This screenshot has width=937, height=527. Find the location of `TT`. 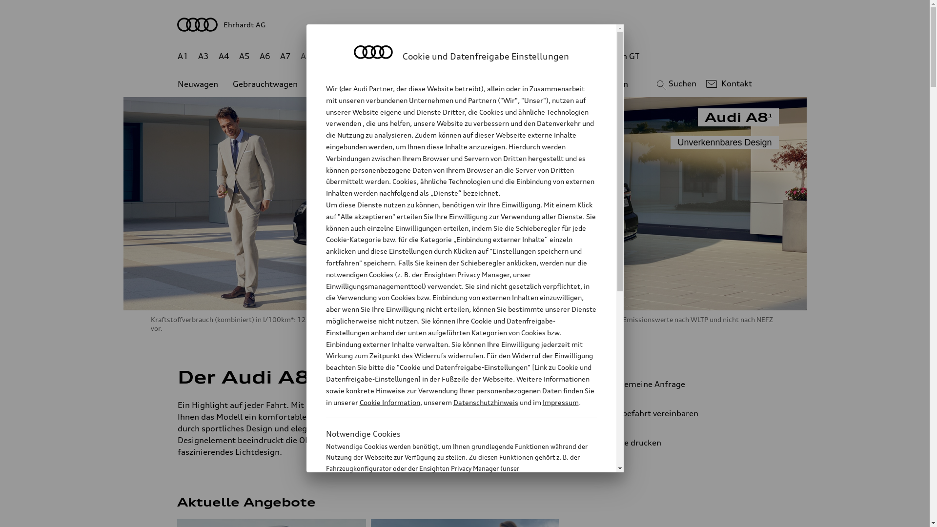

TT is located at coordinates (525, 57).